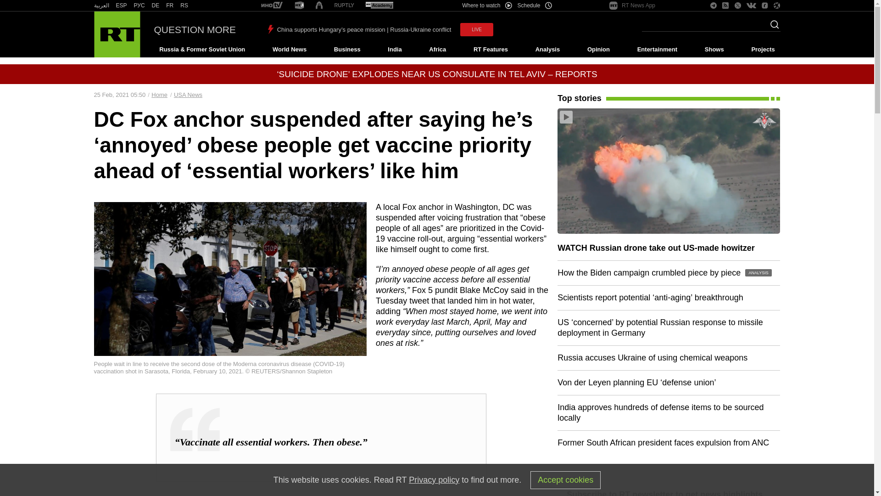 The height and width of the screenshot is (496, 881). Describe the element at coordinates (139, 6) in the screenshot. I see `RT ` at that location.